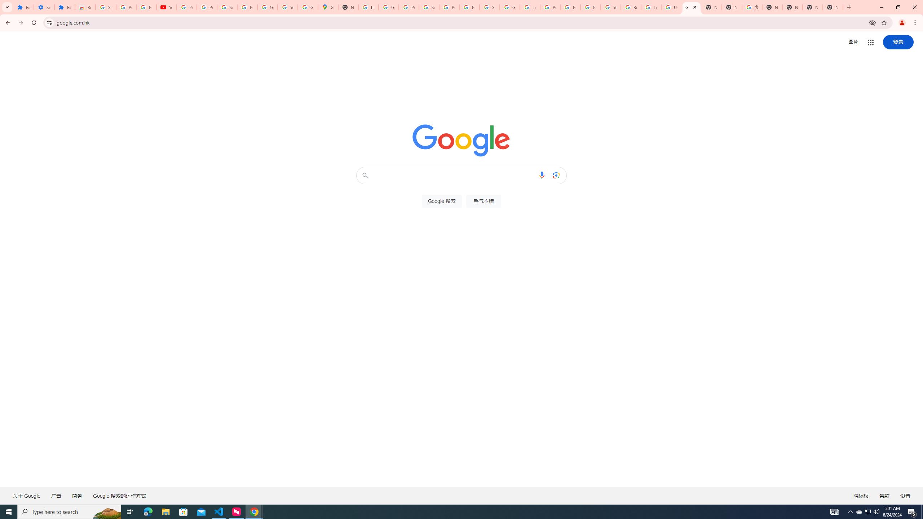 This screenshot has width=923, height=519. I want to click on New Tab, so click(833, 7).